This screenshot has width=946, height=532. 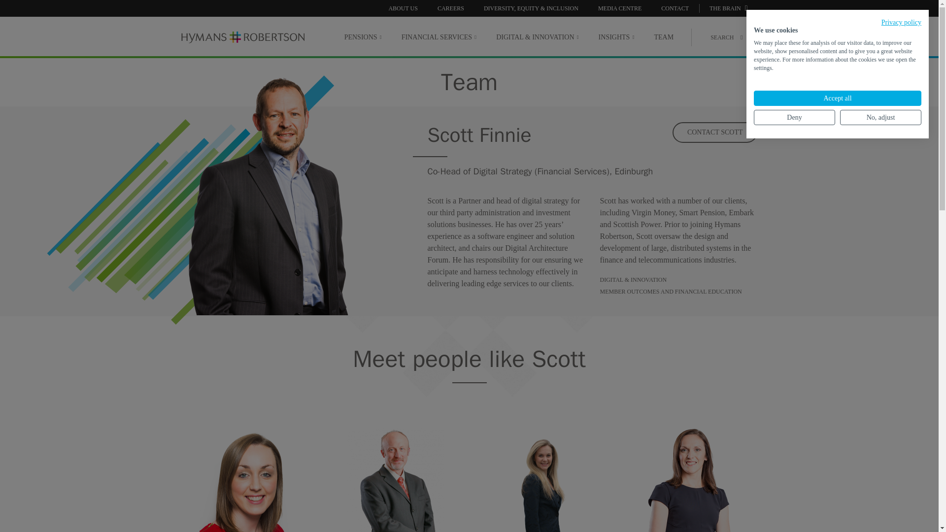 I want to click on PENSIONS, so click(x=363, y=37).